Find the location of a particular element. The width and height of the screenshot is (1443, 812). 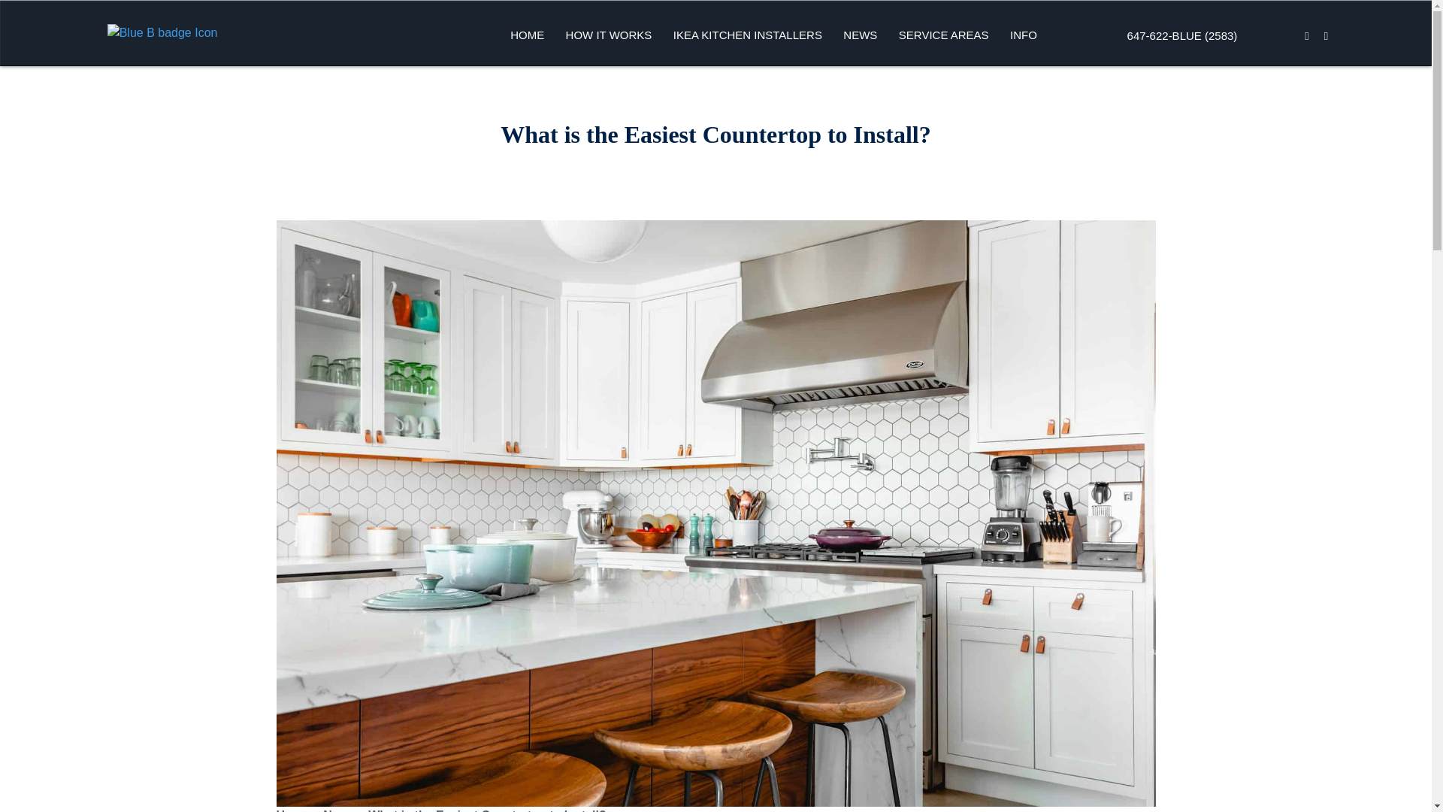

INFO is located at coordinates (1024, 35).